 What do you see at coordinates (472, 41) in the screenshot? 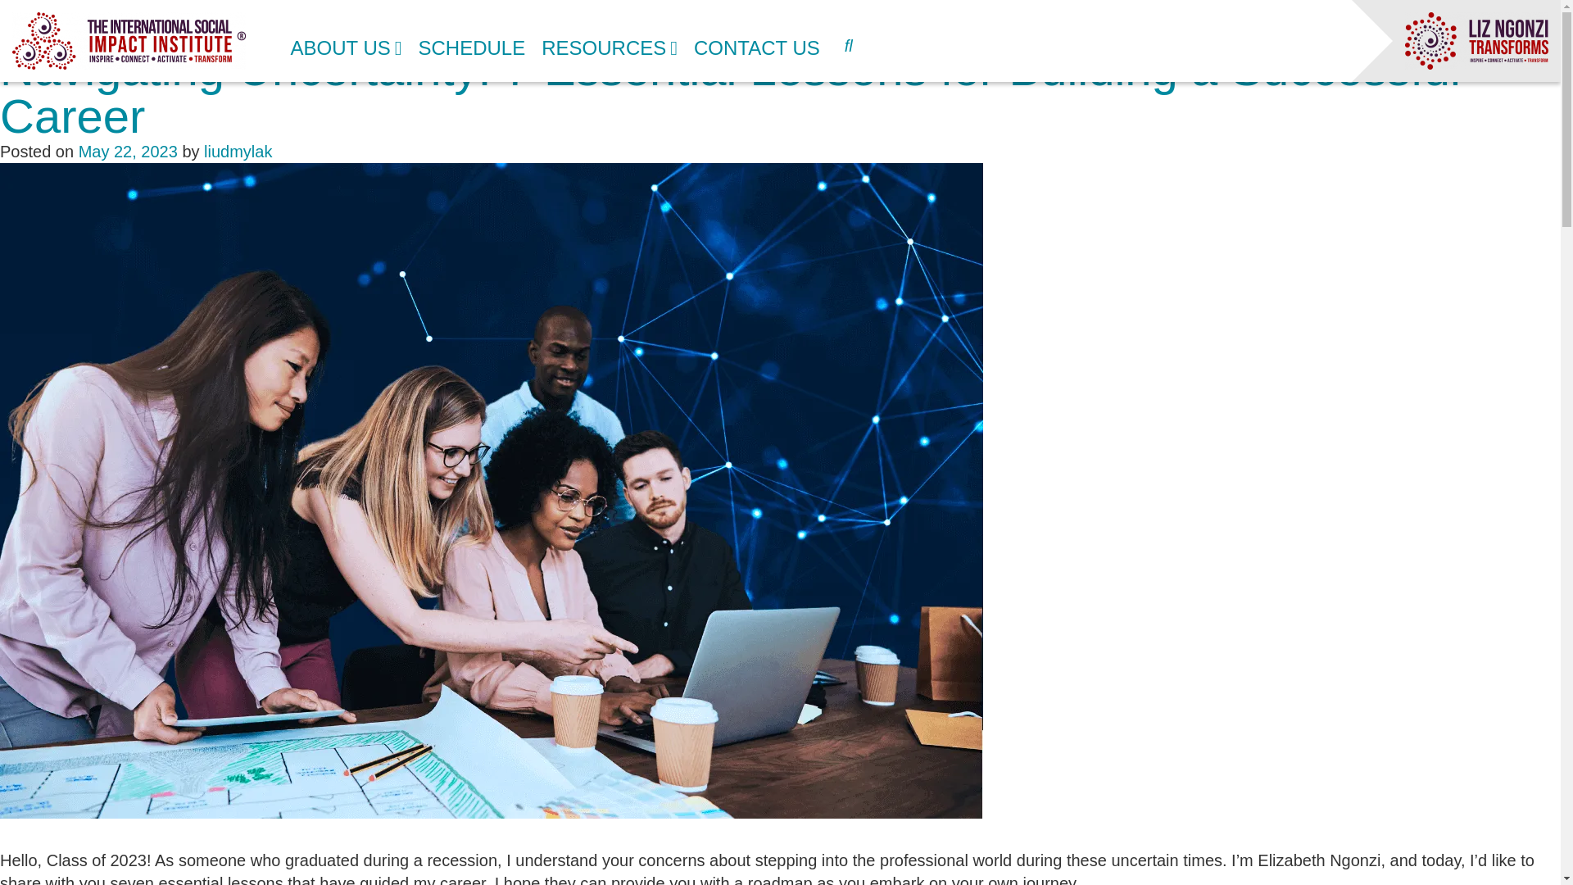
I see `SCHEDULE` at bounding box center [472, 41].